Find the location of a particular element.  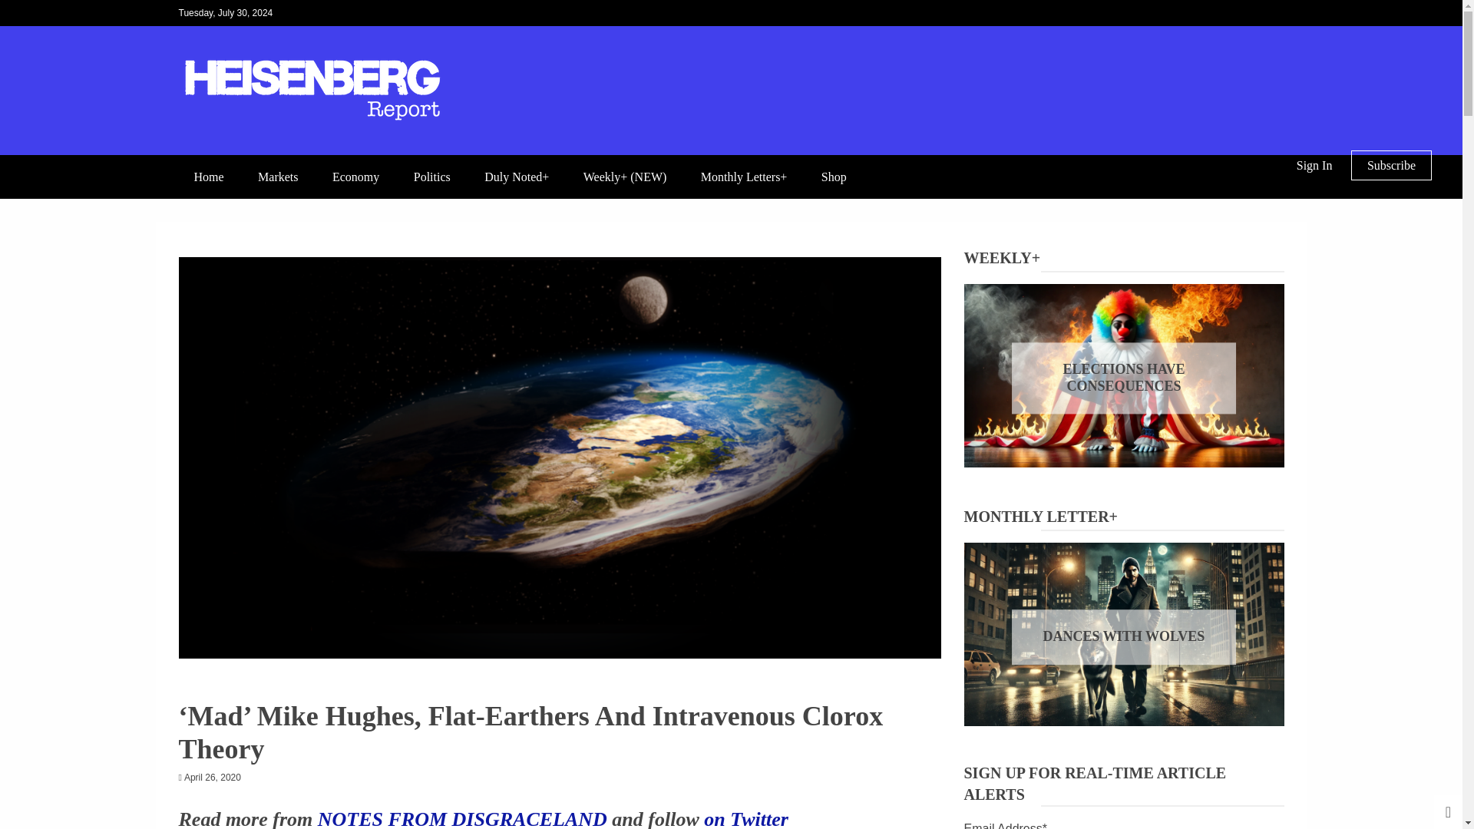

ELECTIONS HAVE CONSEQUENCES is located at coordinates (1124, 378).